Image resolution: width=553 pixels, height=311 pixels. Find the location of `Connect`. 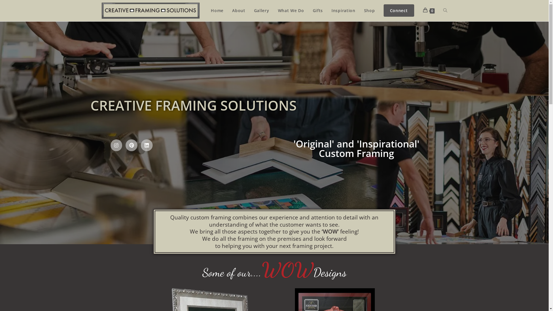

Connect is located at coordinates (399, 11).